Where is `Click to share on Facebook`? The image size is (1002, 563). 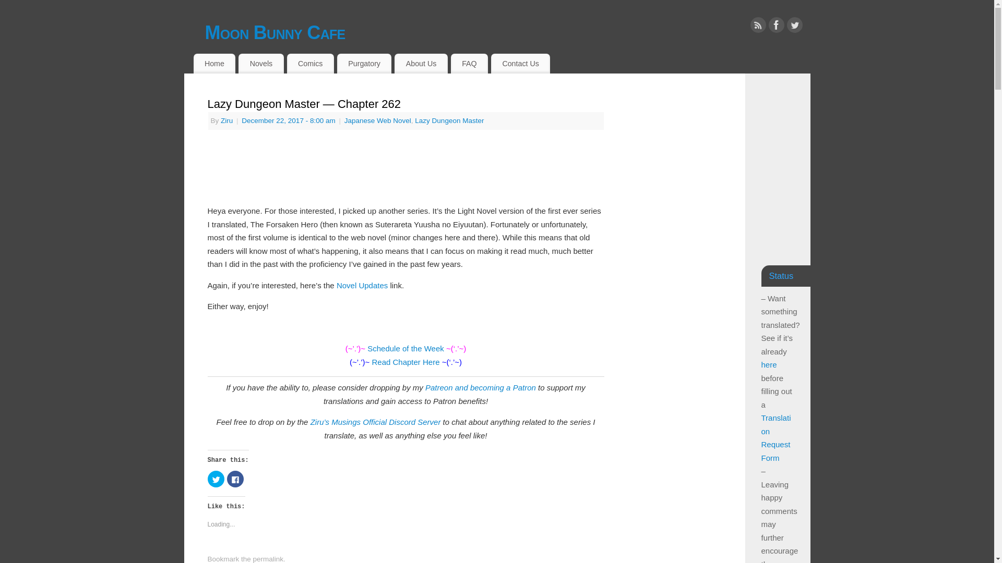
Click to share on Facebook is located at coordinates (235, 479).